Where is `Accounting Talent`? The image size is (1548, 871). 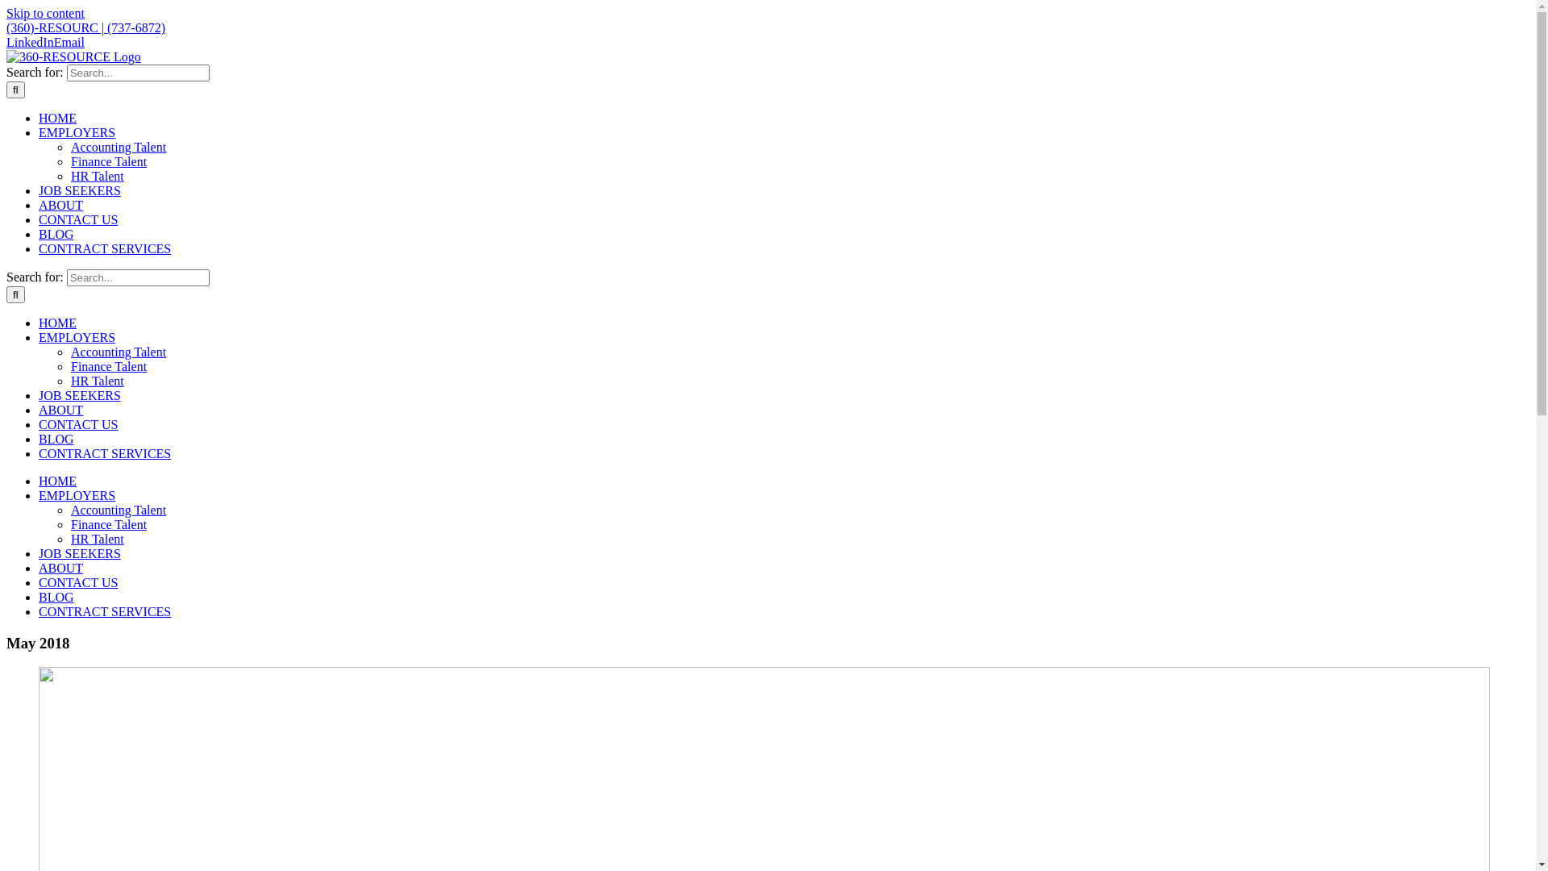 Accounting Talent is located at coordinates (119, 510).